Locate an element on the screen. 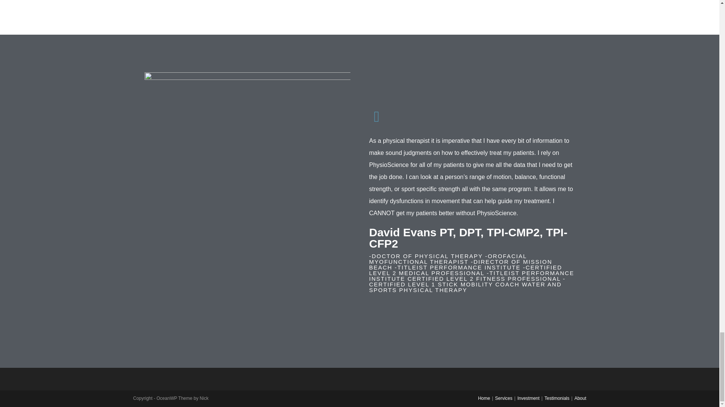  Home is located at coordinates (484, 398).